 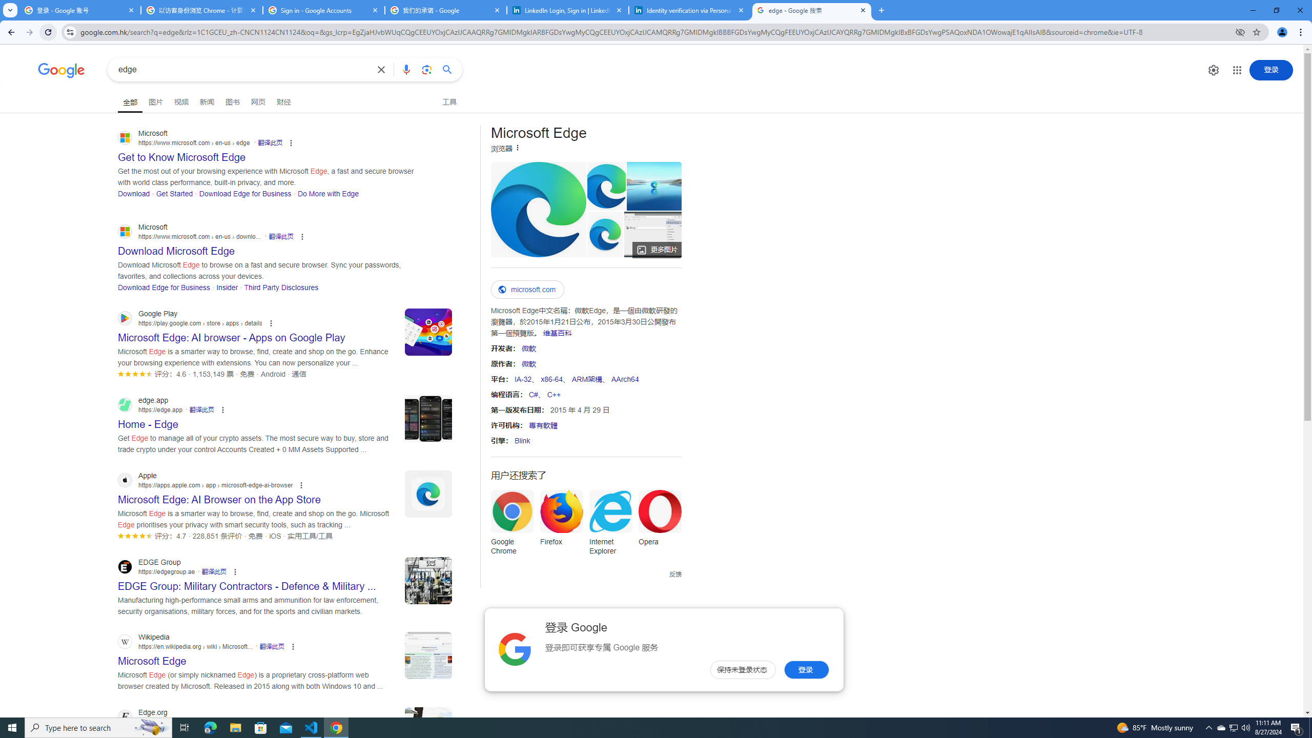 I want to click on Identity verification via Persona | LinkedIn Help, so click(x=690, y=10).